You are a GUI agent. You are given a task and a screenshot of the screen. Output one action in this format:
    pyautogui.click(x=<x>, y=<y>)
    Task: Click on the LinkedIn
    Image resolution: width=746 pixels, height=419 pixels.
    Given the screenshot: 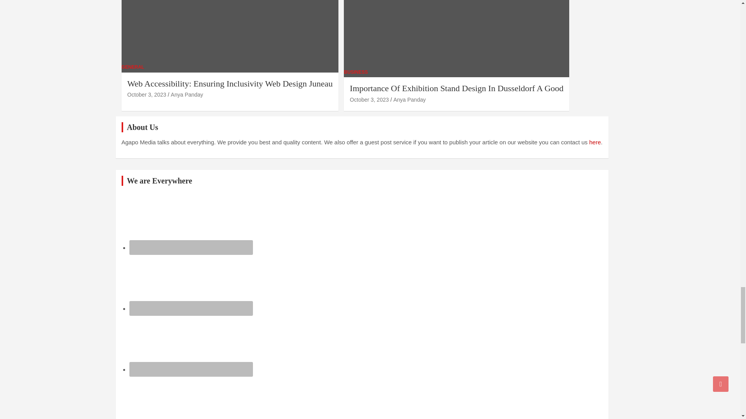 What is the action you would take?
    pyautogui.click(x=191, y=342)
    